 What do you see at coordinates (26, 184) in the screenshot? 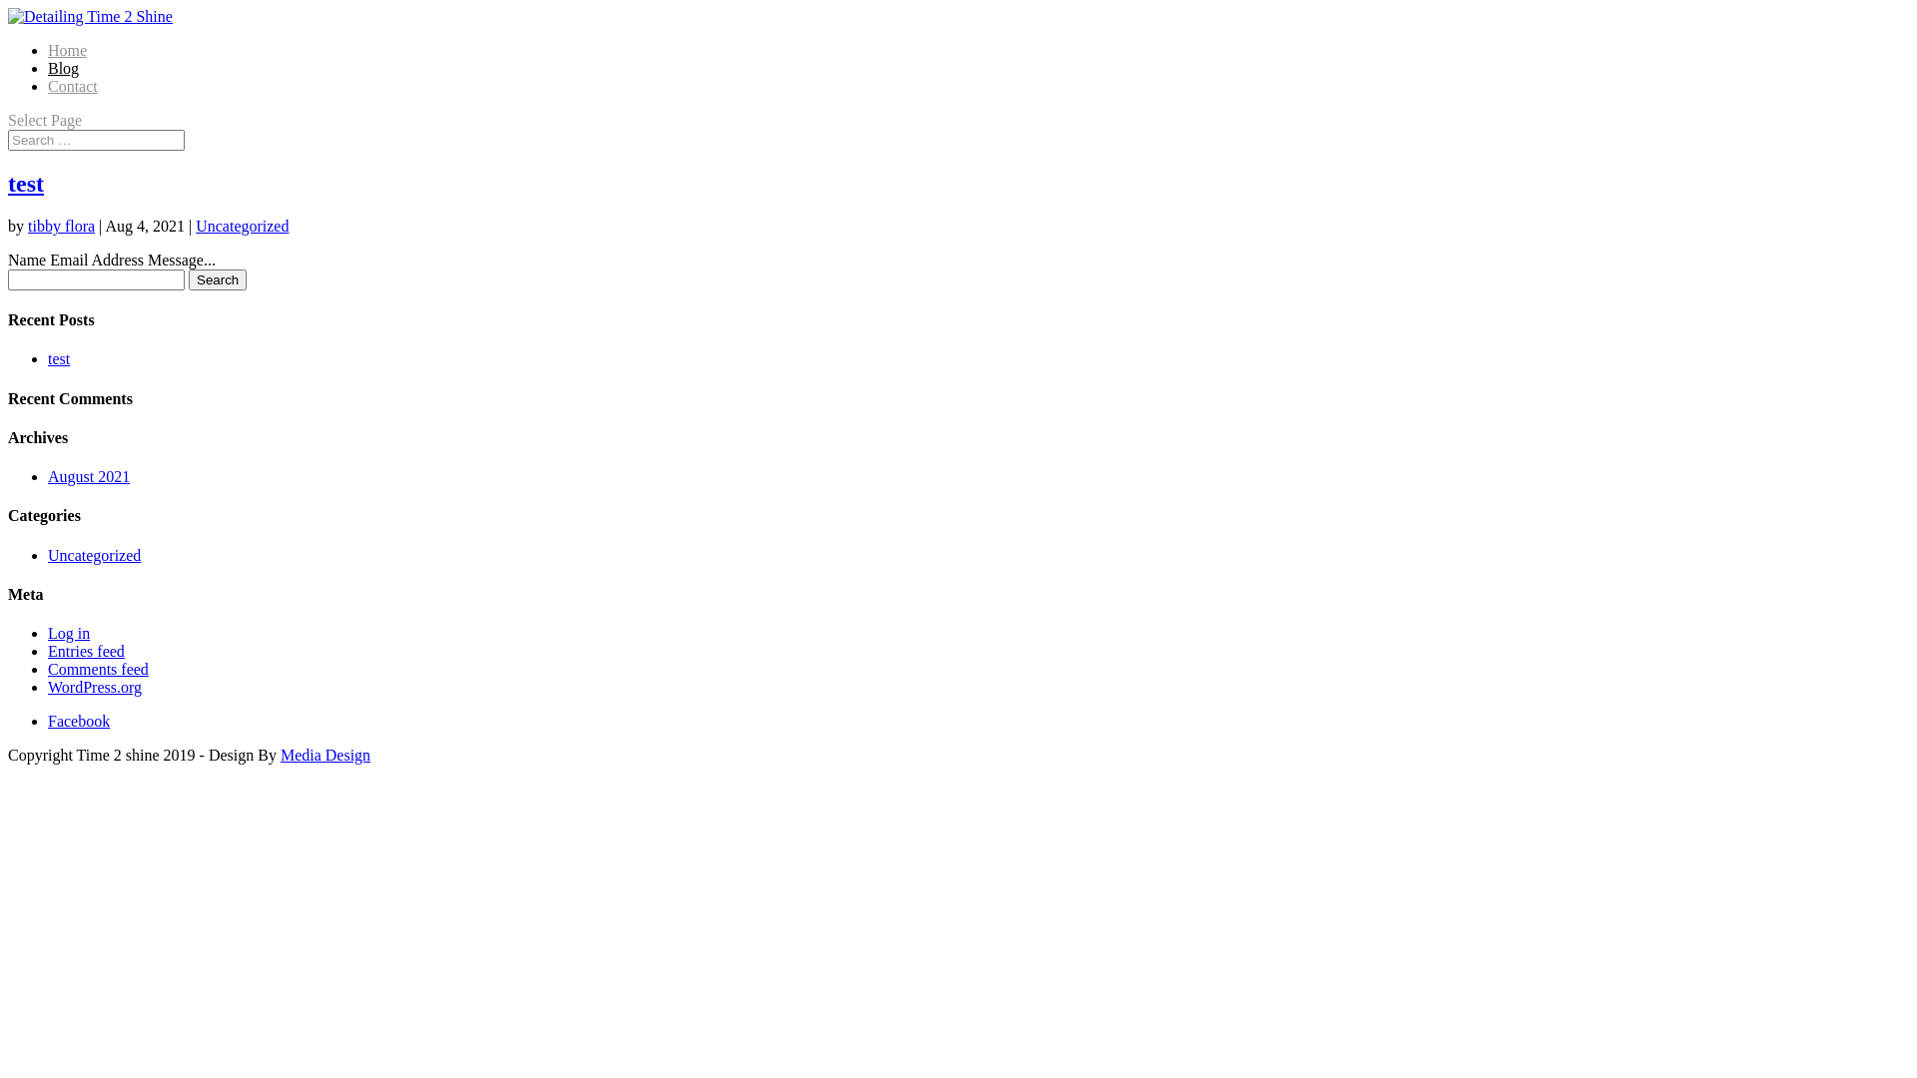
I see `test` at bounding box center [26, 184].